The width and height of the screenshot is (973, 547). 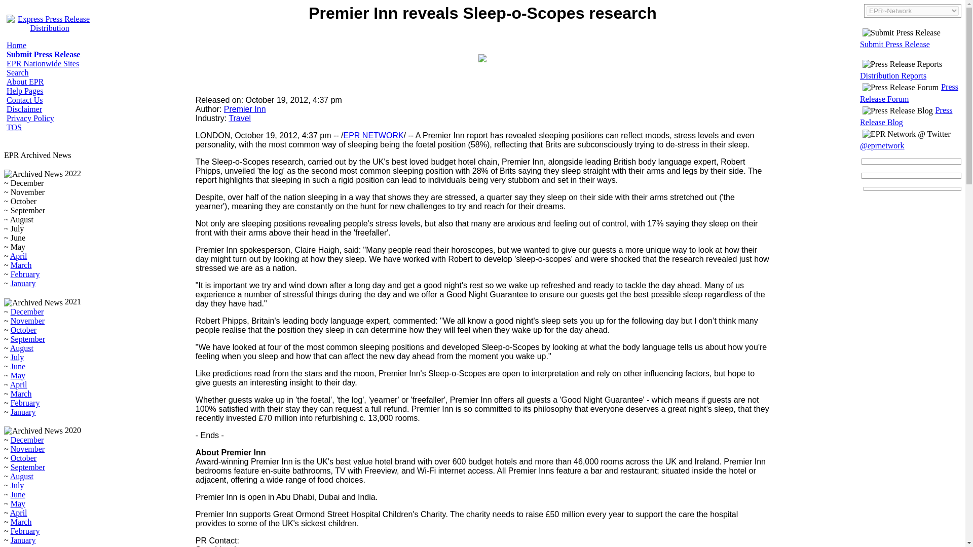 I want to click on September, so click(x=27, y=467).